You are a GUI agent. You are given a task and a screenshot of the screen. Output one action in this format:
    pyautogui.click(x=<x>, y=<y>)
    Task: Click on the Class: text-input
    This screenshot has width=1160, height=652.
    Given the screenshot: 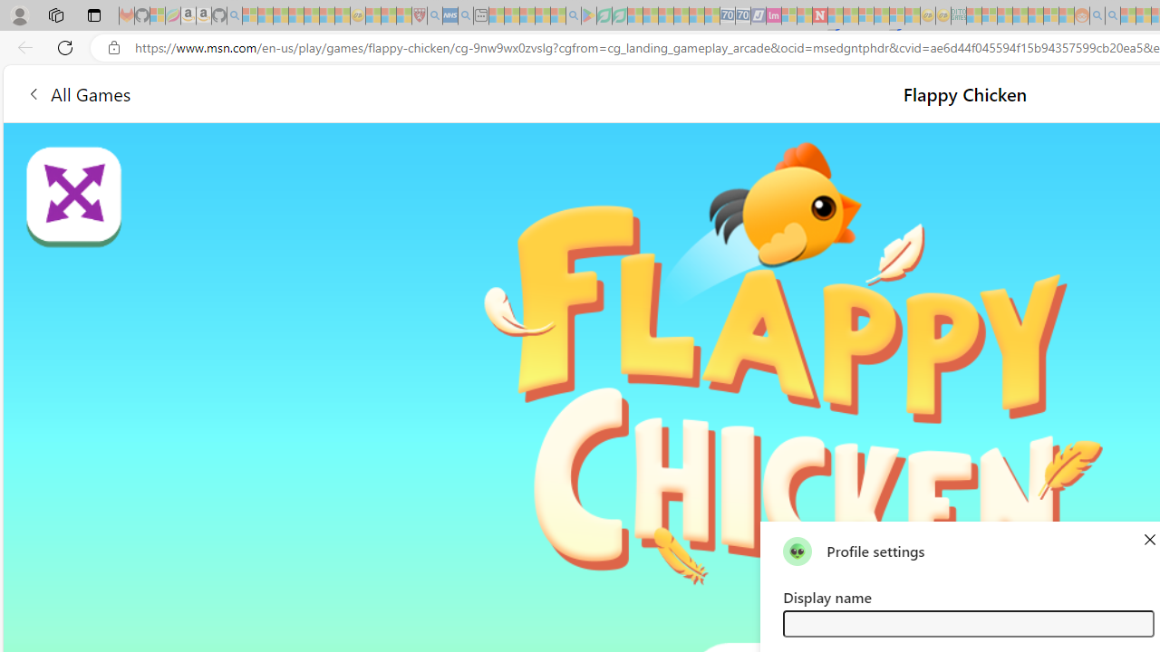 What is the action you would take?
    pyautogui.click(x=968, y=623)
    